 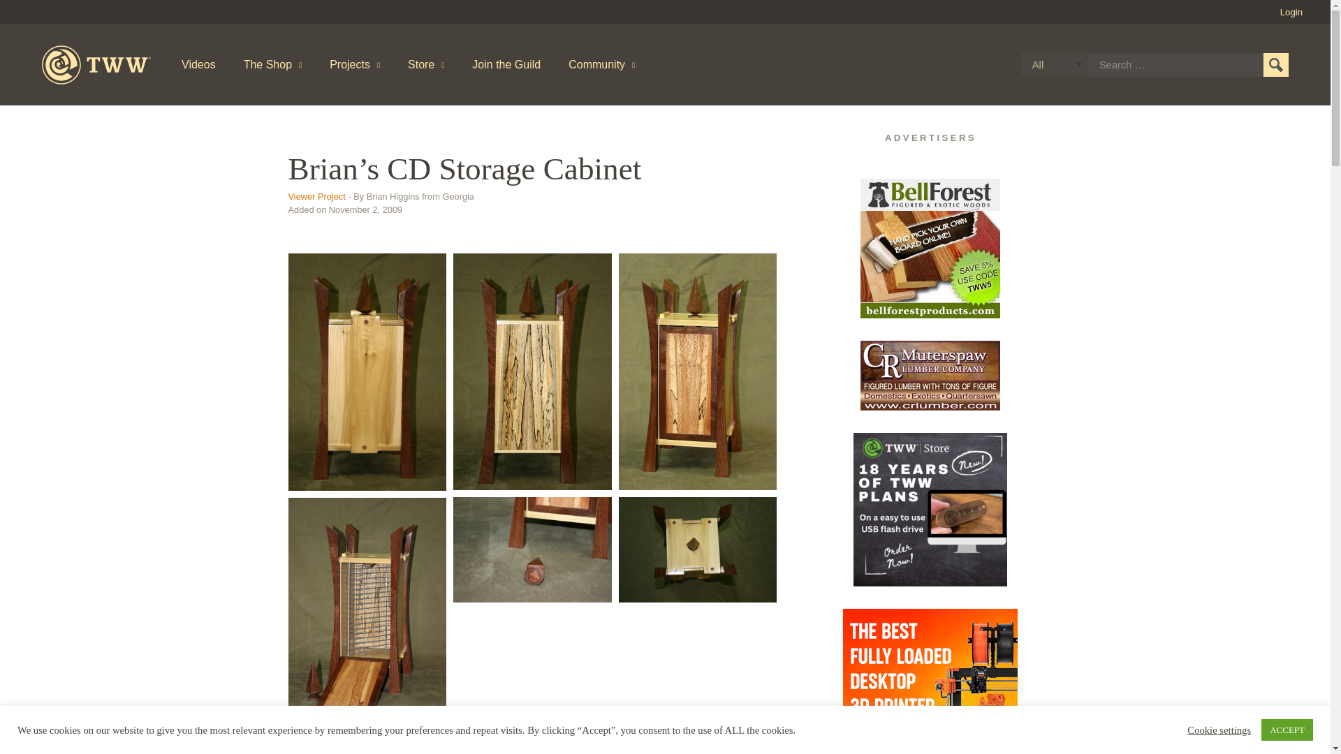 I want to click on The best printer of 2021, so click(x=930, y=681).